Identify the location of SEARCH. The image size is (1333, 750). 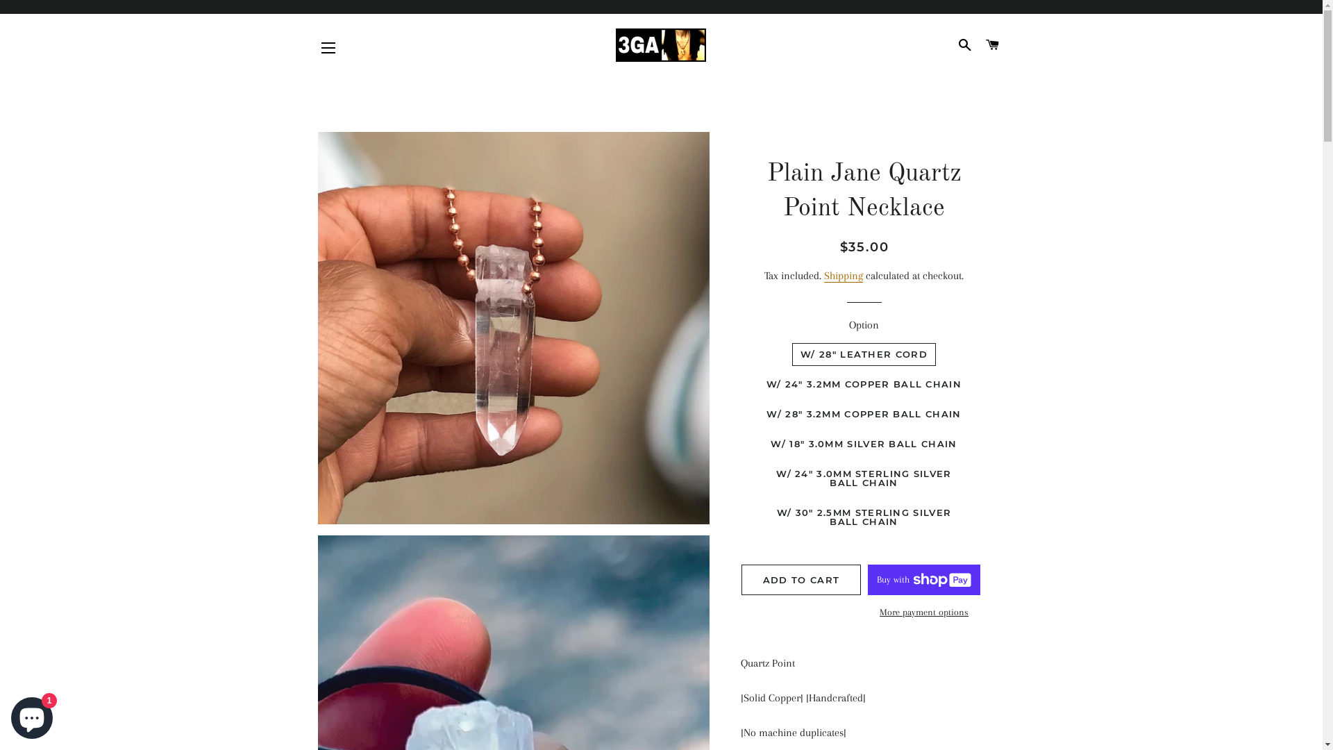
(965, 45).